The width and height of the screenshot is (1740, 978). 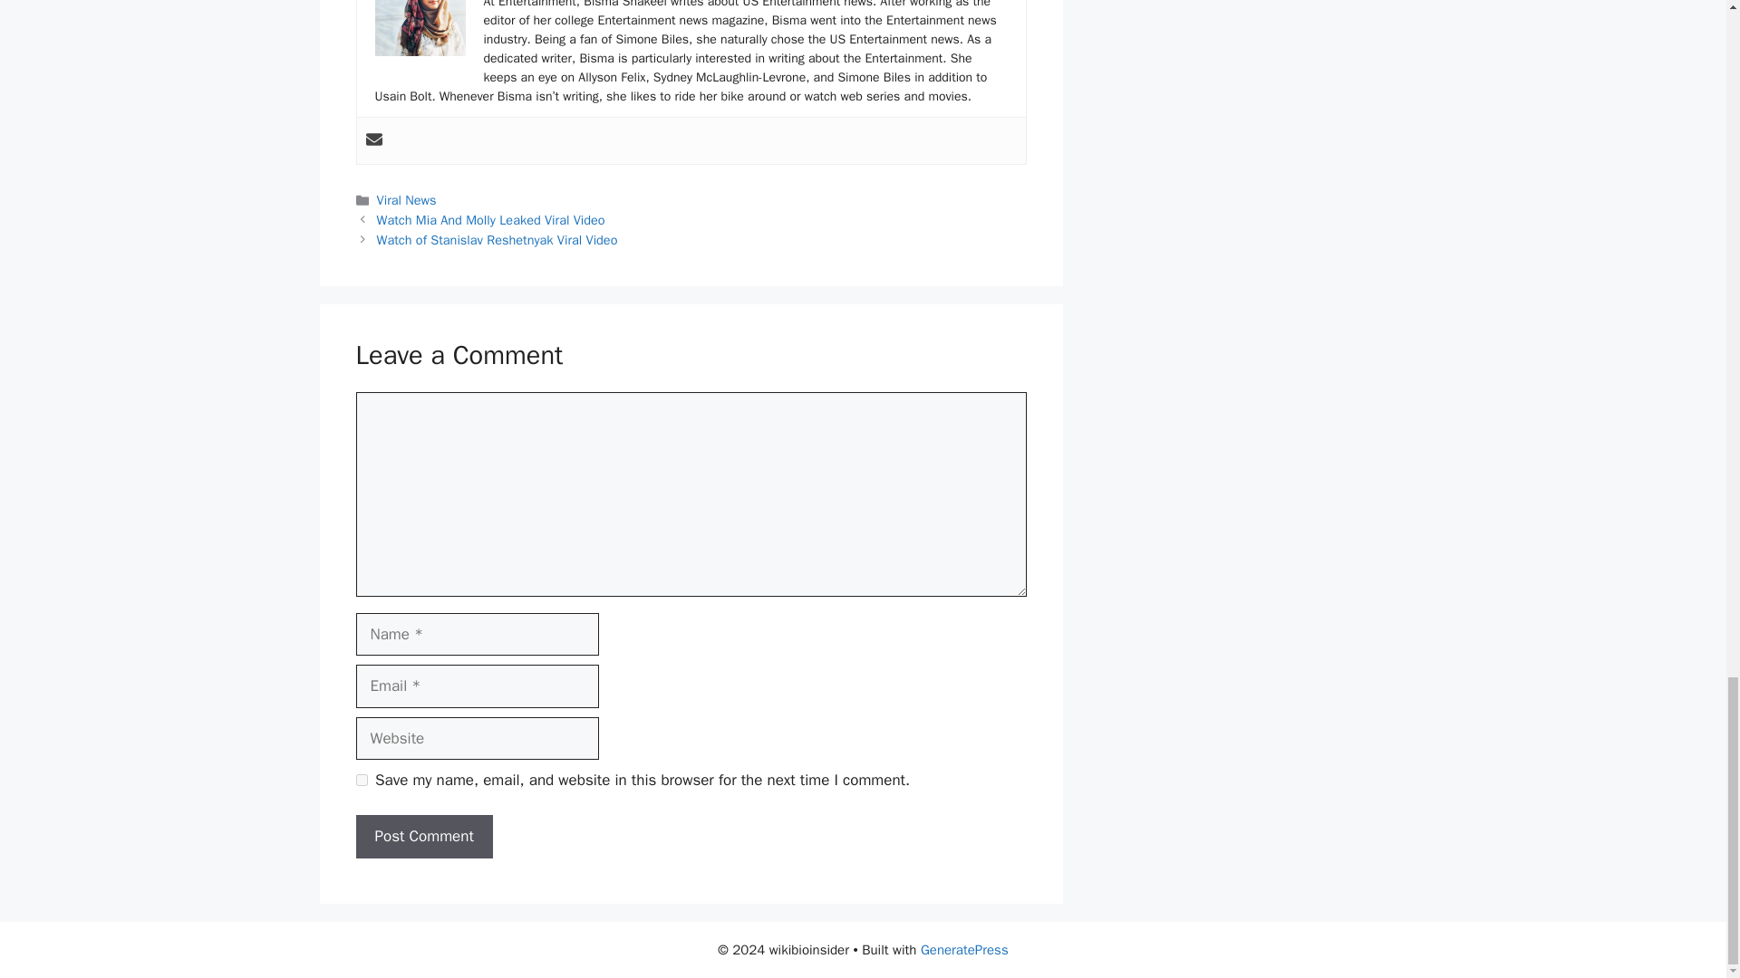 What do you see at coordinates (361, 781) in the screenshot?
I see `yes` at bounding box center [361, 781].